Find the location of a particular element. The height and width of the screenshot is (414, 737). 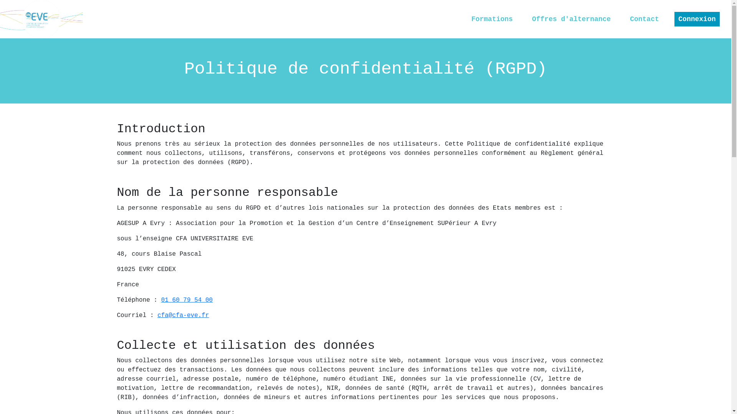

01 60 79 54 00 is located at coordinates (187, 300).